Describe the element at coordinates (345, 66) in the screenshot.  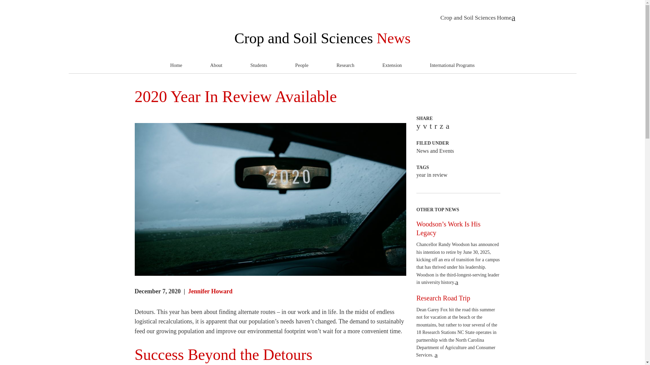
I see `Research` at that location.